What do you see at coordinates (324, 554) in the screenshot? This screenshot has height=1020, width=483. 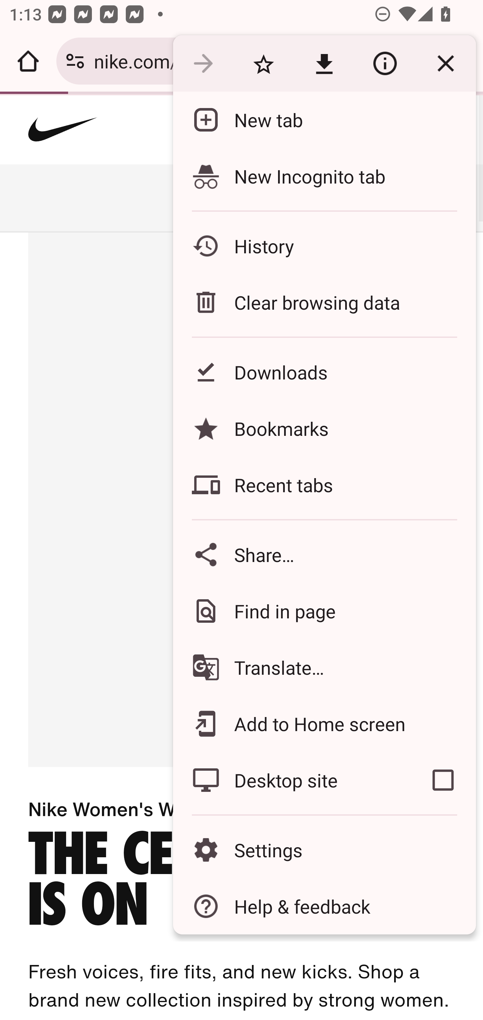 I see `Share…` at bounding box center [324, 554].